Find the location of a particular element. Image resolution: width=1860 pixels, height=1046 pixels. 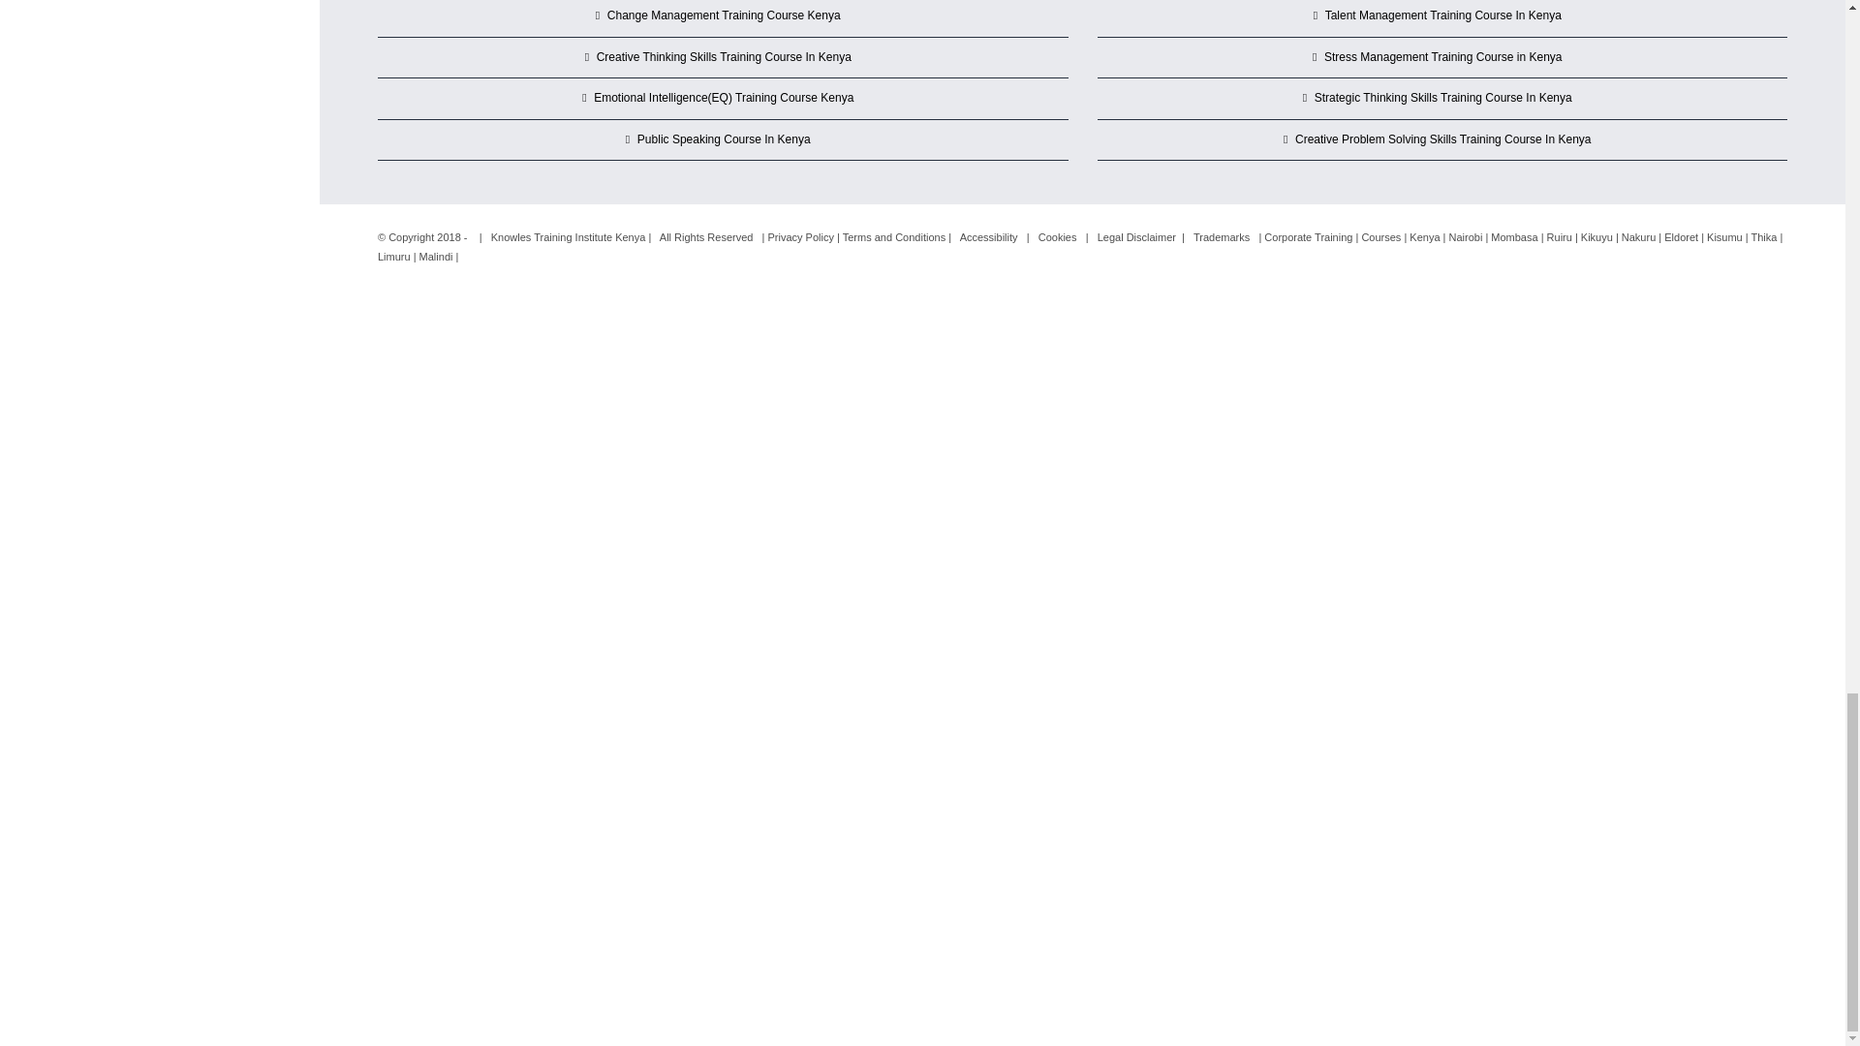

Strategic Thinking Skills Training Course In Kenya is located at coordinates (1443, 99).